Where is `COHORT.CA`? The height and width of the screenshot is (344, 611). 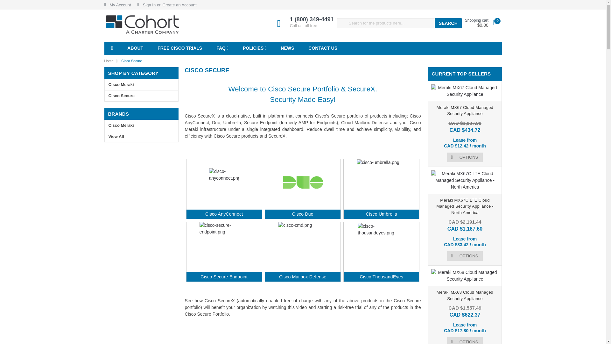 COHORT.CA is located at coordinates (143, 25).